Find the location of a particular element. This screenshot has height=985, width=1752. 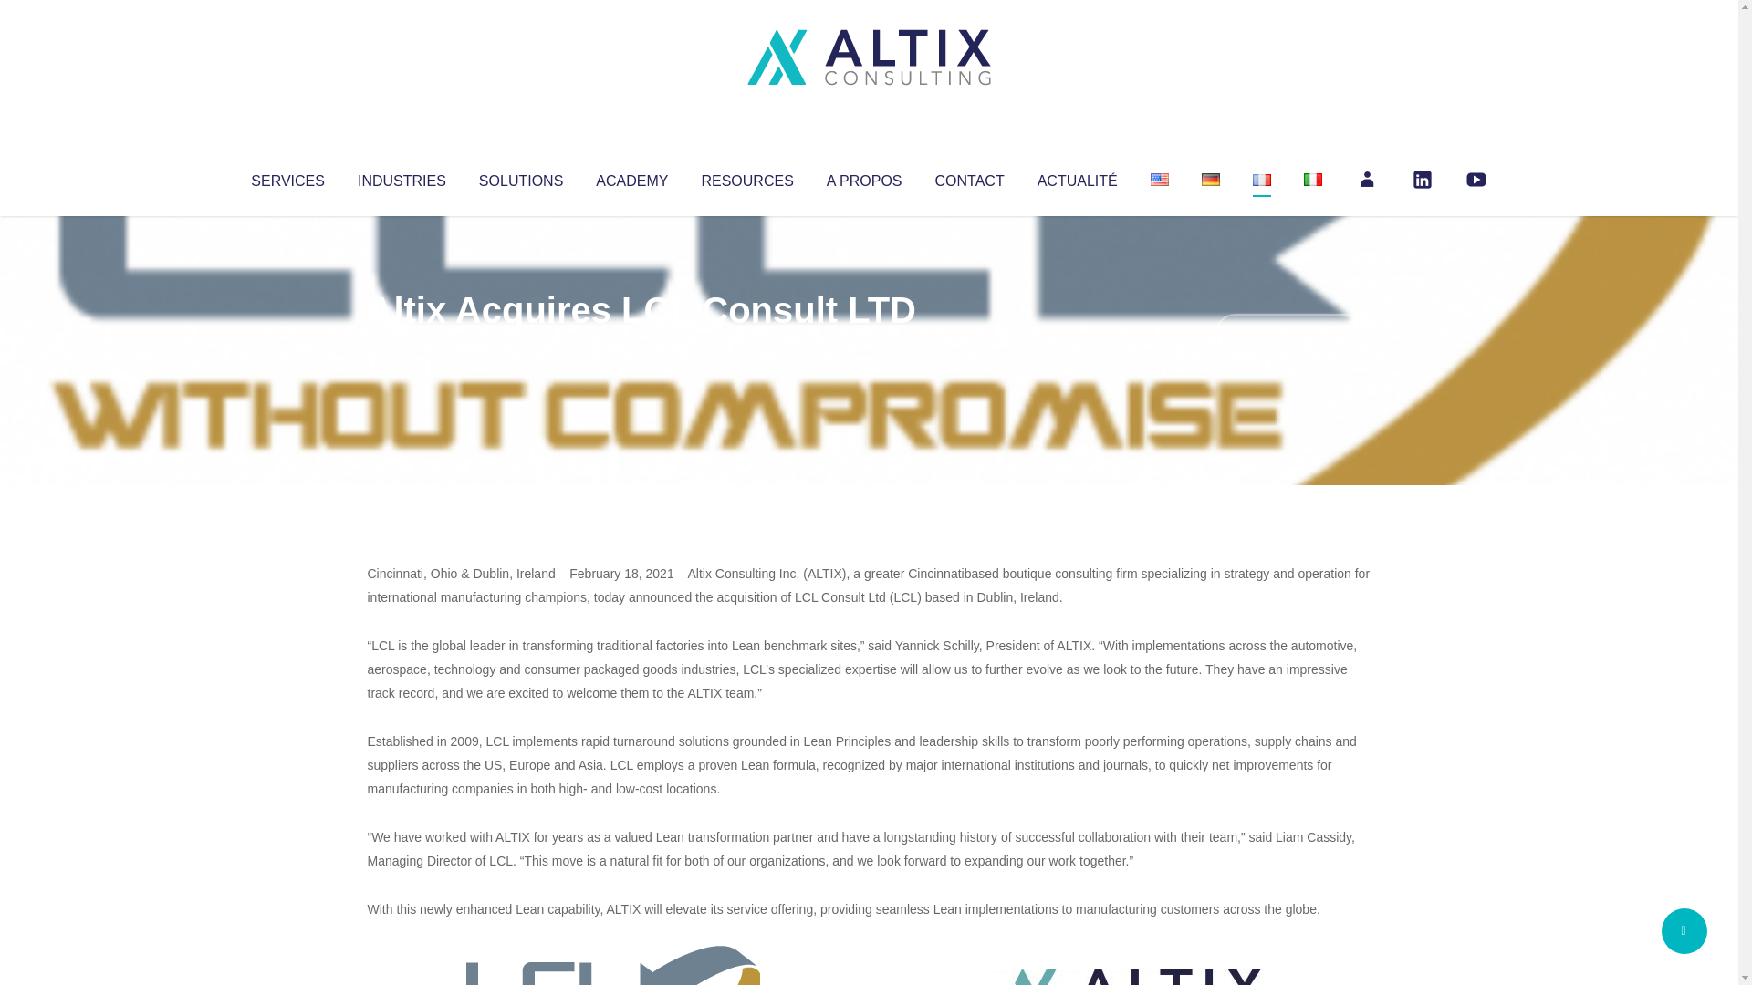

INDUSTRIES is located at coordinates (401, 177).